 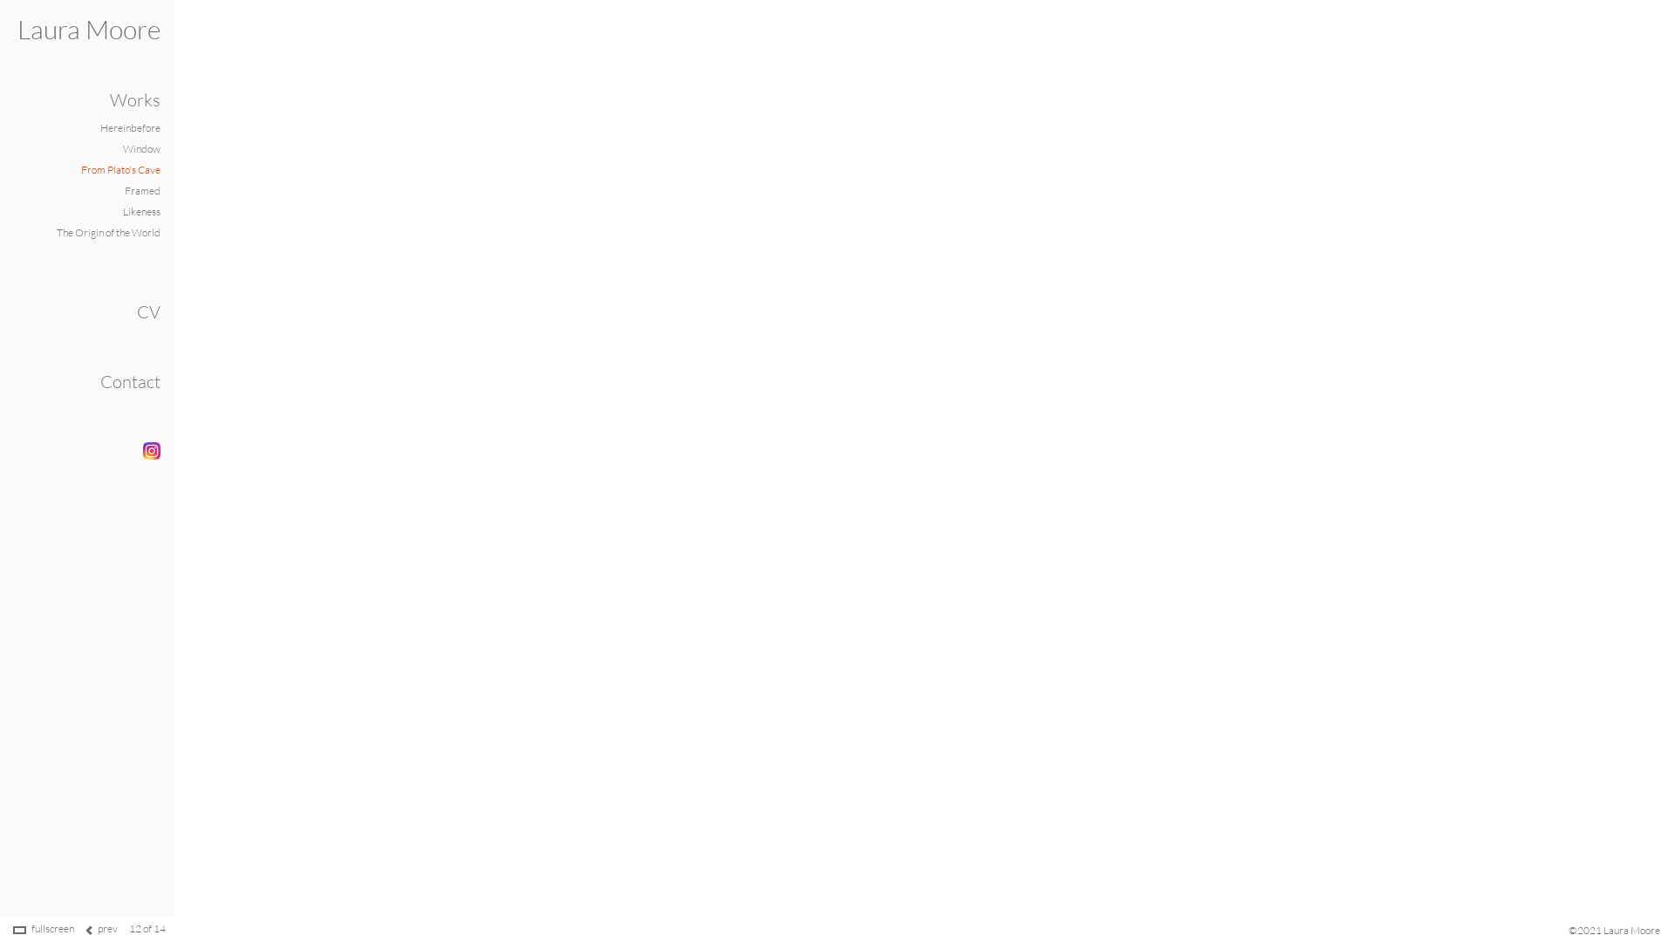 What do you see at coordinates (131, 382) in the screenshot?
I see `Contact` at bounding box center [131, 382].